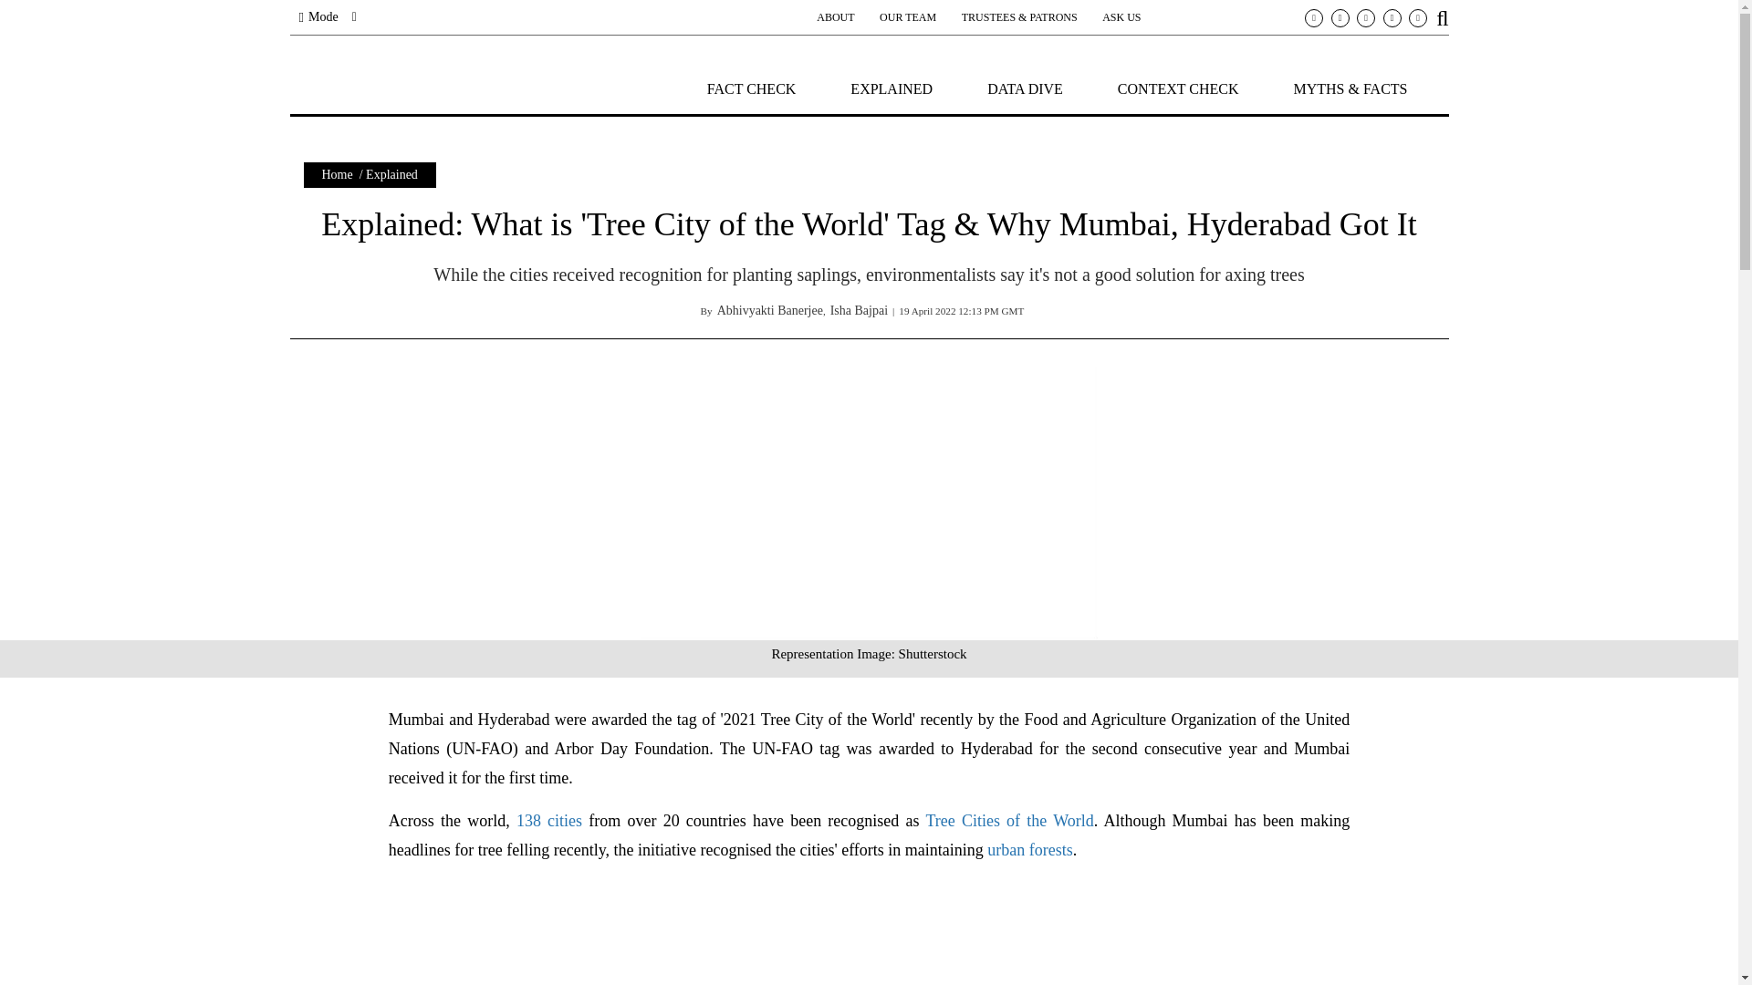  Describe the element at coordinates (1121, 16) in the screenshot. I see `ASK US` at that location.